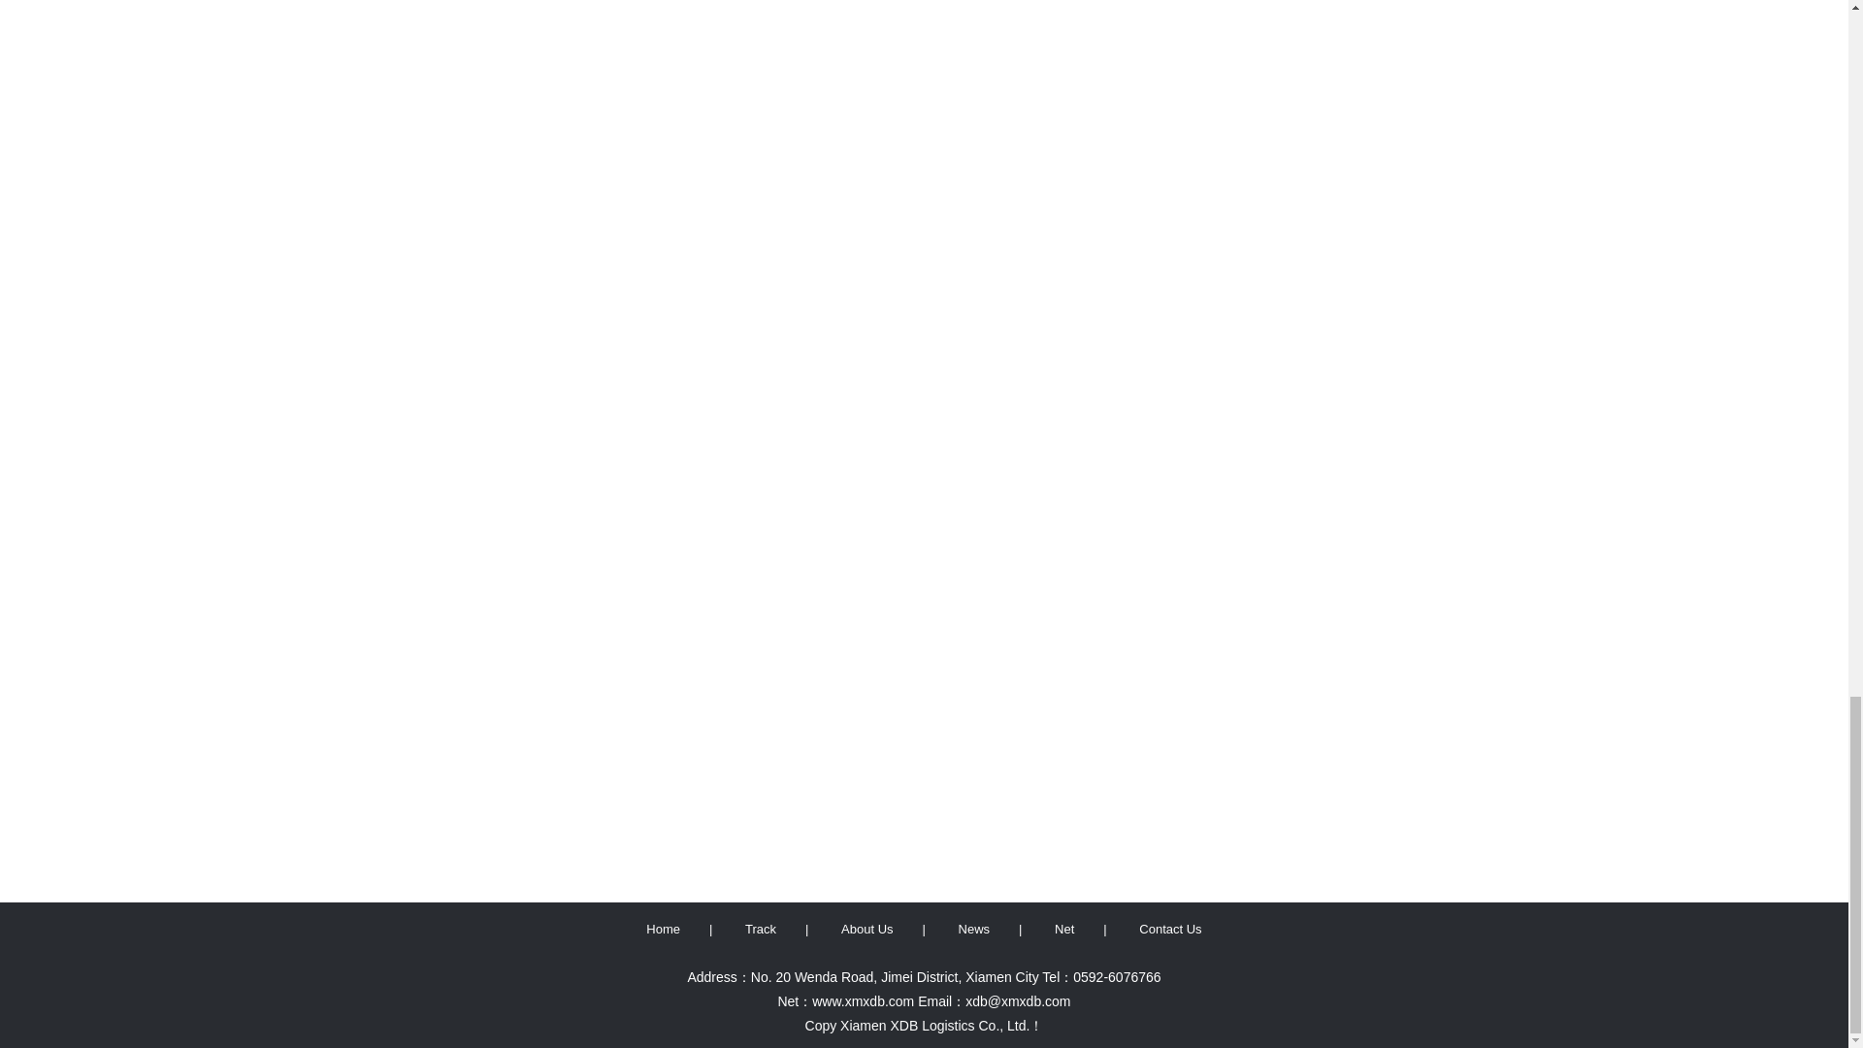 Image resolution: width=1863 pixels, height=1048 pixels. What do you see at coordinates (760, 930) in the screenshot?
I see `Track` at bounding box center [760, 930].